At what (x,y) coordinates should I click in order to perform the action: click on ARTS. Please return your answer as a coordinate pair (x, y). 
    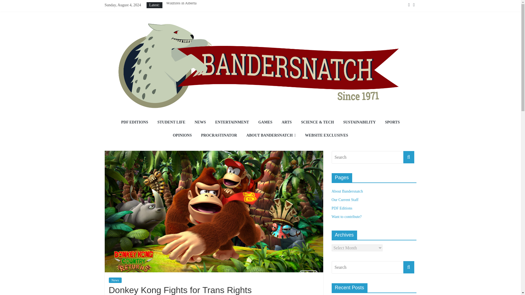
    Looking at the image, I should click on (287, 123).